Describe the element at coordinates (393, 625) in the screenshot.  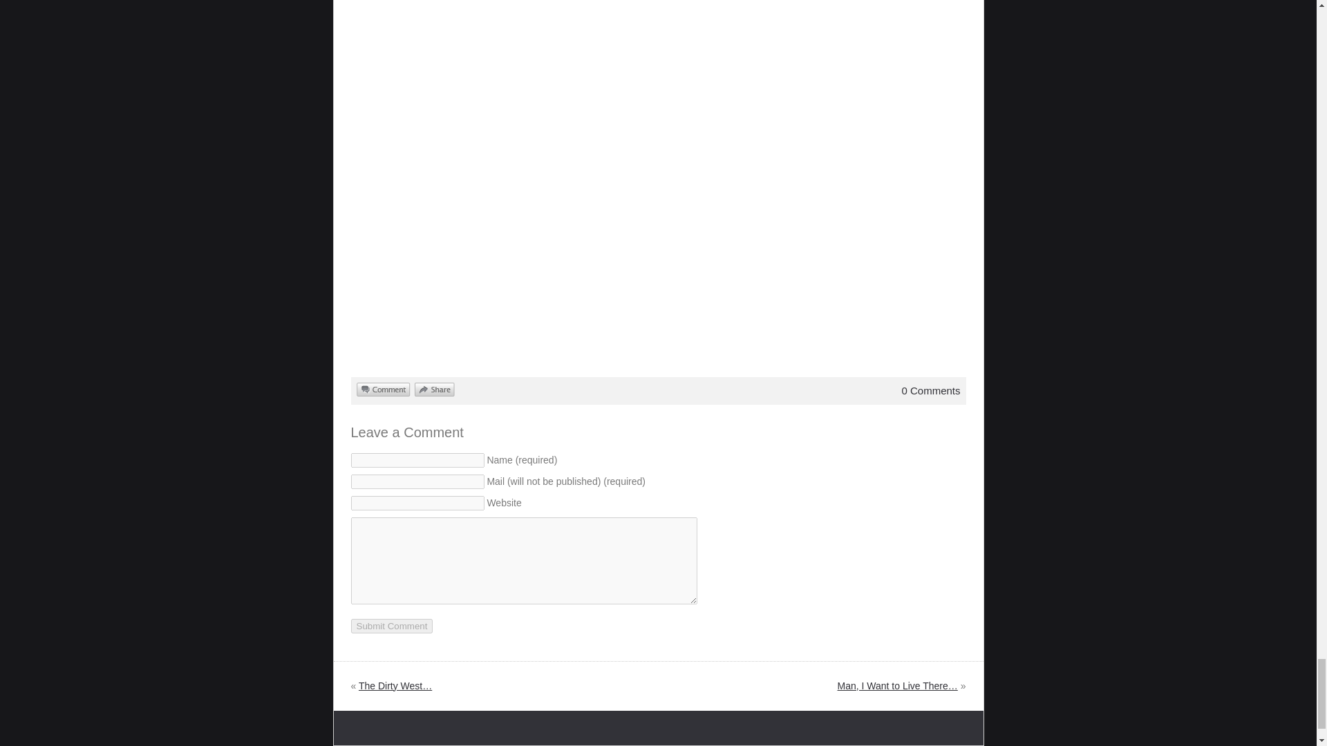
I see `Submit Comment` at that location.